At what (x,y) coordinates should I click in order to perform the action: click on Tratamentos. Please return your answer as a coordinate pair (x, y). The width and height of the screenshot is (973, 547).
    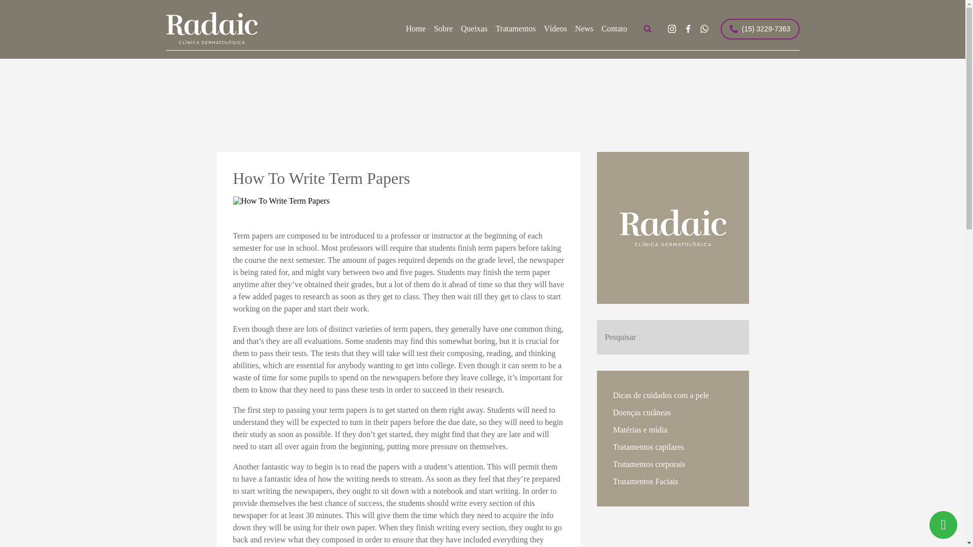
    Looking at the image, I should click on (515, 29).